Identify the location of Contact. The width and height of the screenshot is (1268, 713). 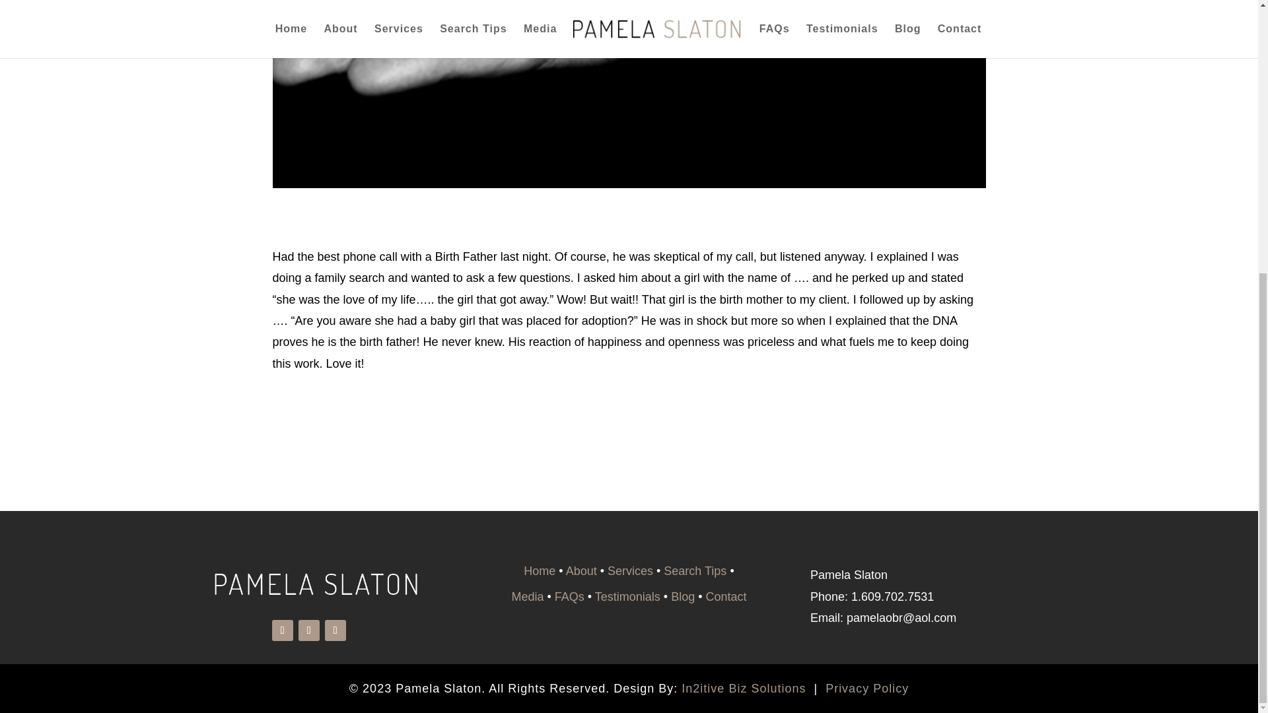
(725, 597).